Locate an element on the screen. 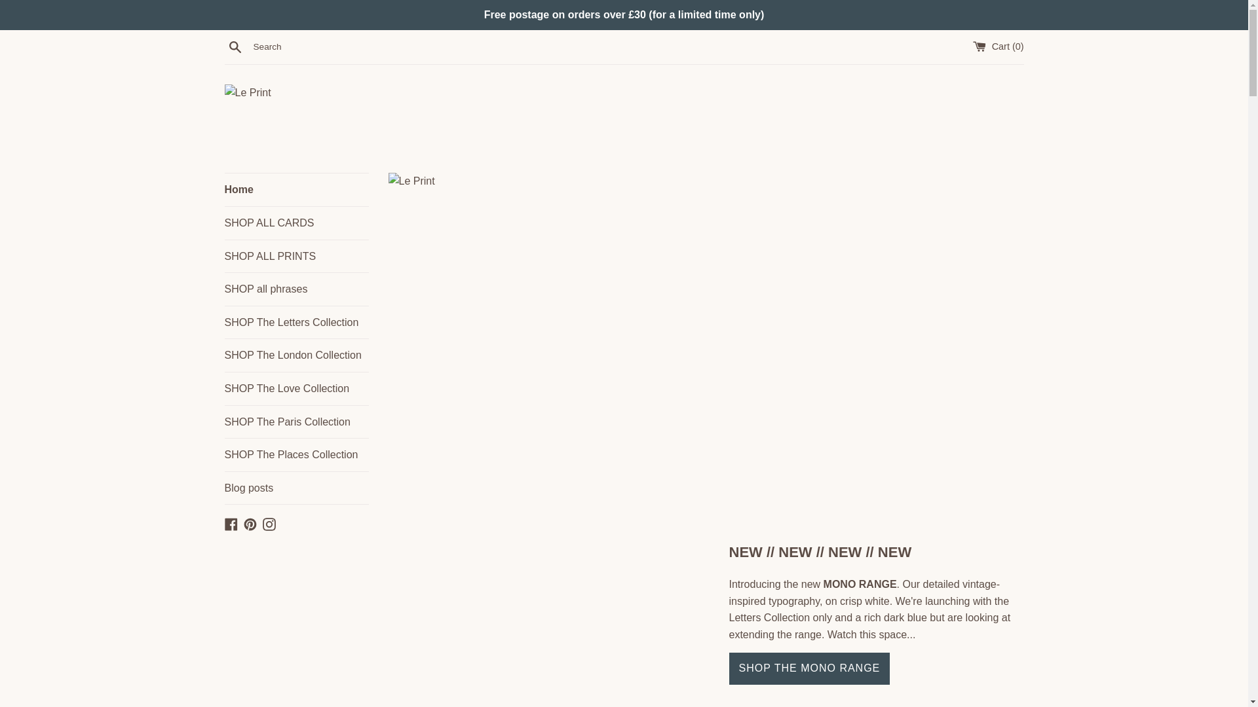  Le Print on Pinterest is located at coordinates (250, 522).